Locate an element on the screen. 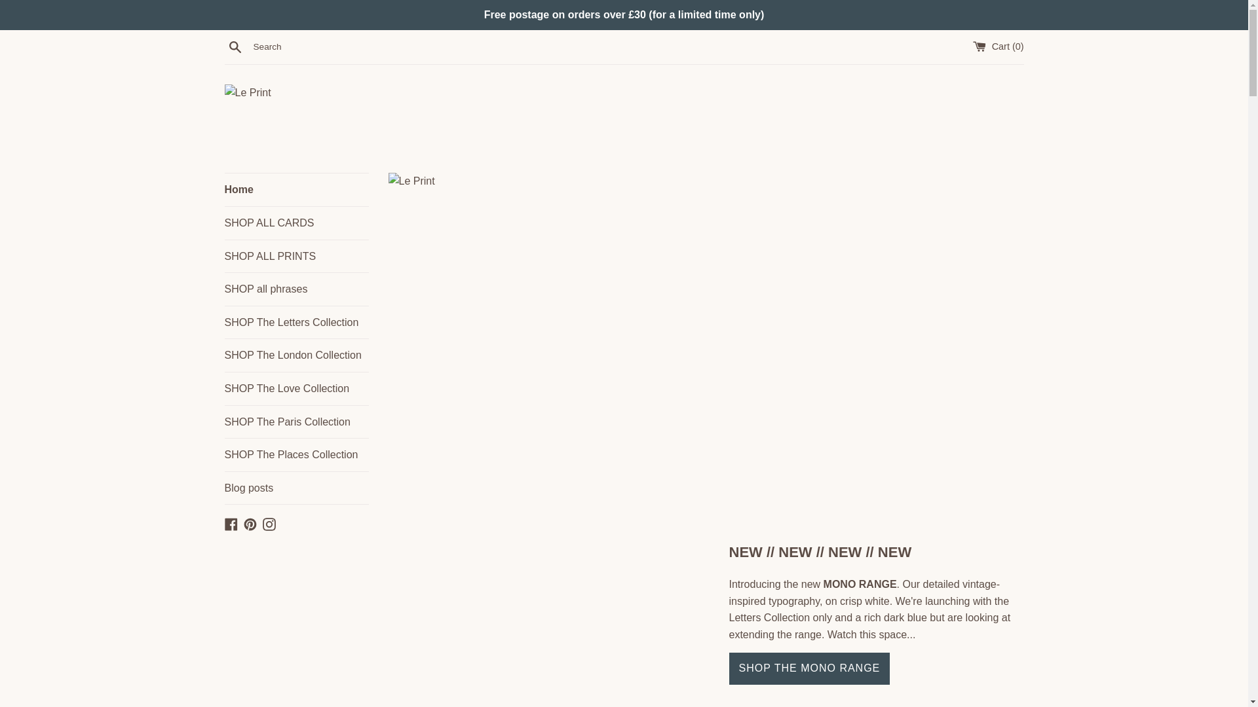  Le Print on Pinterest is located at coordinates (250, 522).